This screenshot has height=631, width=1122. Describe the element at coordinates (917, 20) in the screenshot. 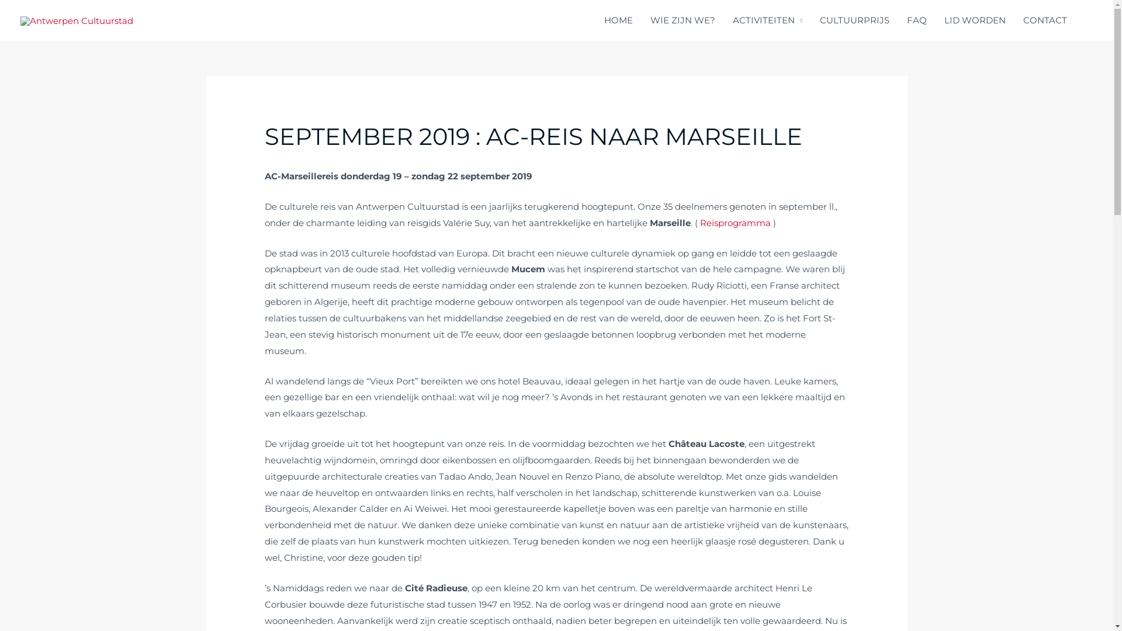

I see `FAQ` at that location.